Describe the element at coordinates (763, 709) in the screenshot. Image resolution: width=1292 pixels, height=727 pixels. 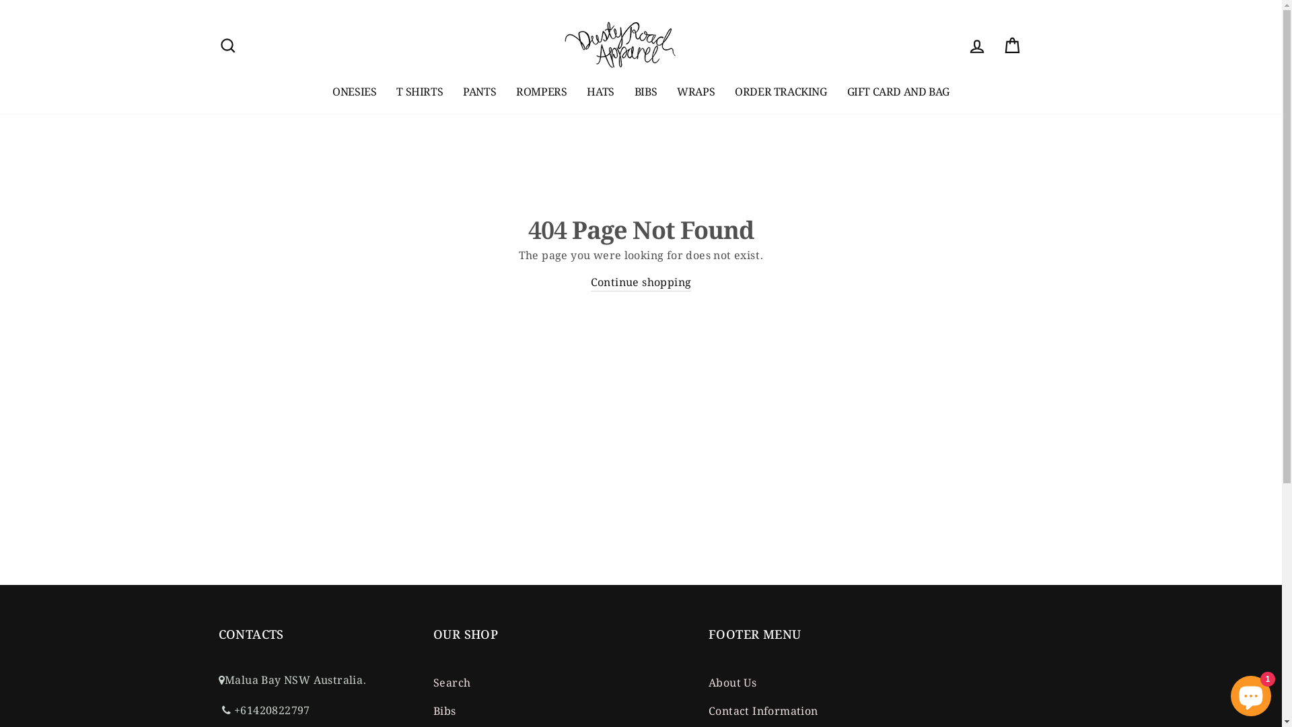
I see `Contact Information` at that location.